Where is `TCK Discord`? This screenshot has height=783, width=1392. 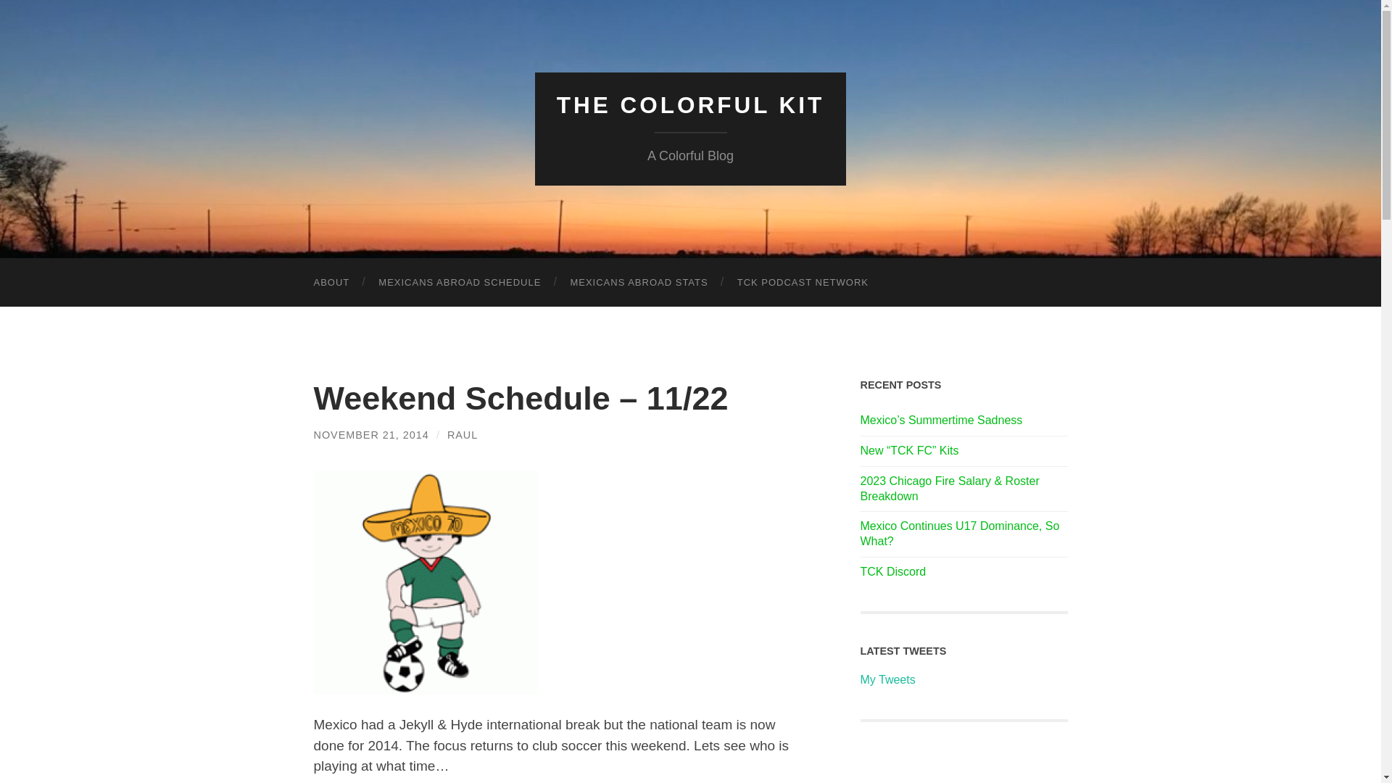
TCK Discord is located at coordinates (964, 572).